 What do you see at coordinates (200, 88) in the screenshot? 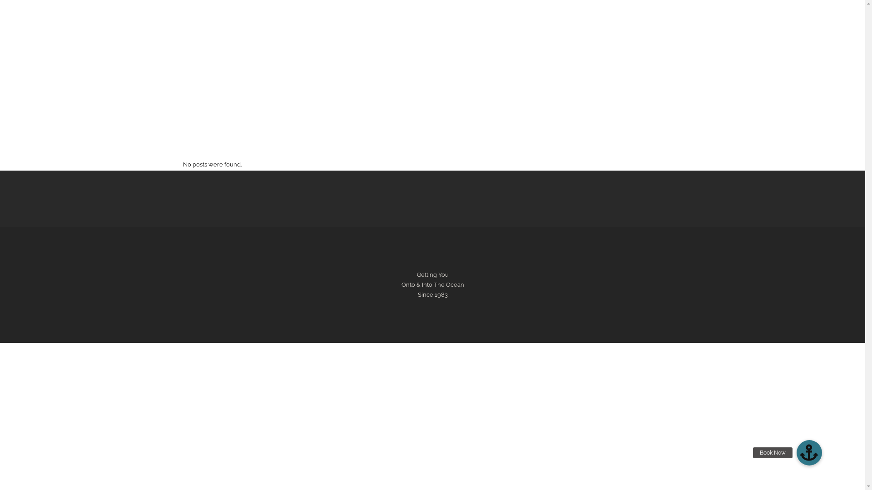
I see `HOME` at bounding box center [200, 88].